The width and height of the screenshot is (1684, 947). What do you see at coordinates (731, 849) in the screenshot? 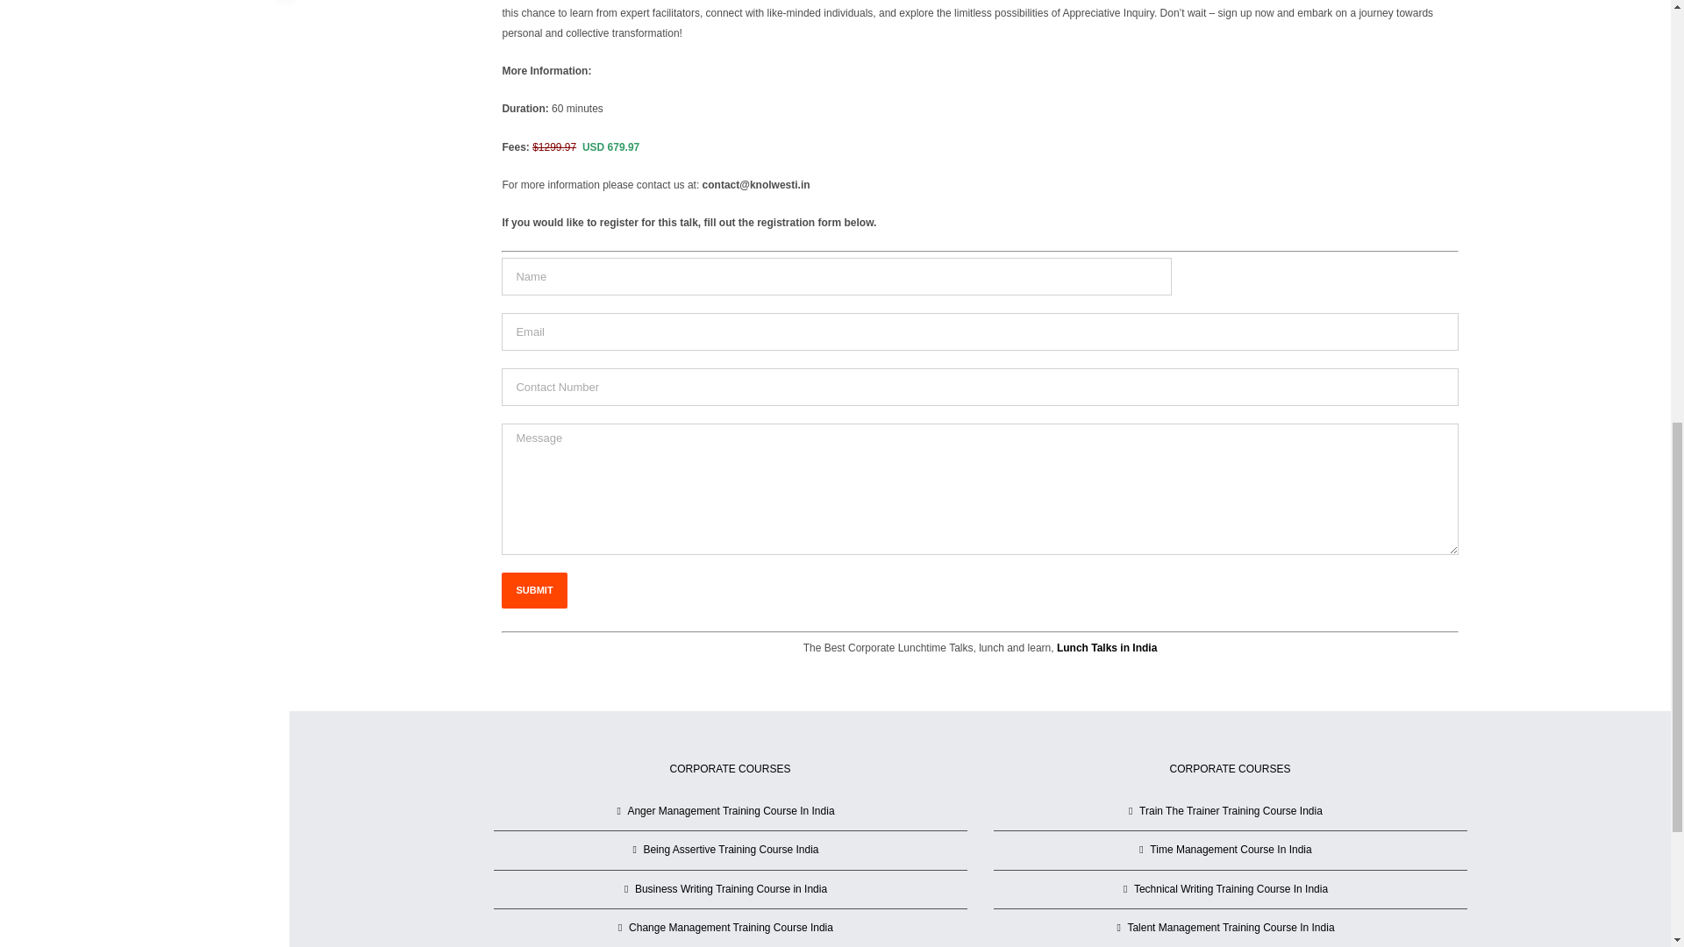
I see `Being Assertive Training Course India` at bounding box center [731, 849].